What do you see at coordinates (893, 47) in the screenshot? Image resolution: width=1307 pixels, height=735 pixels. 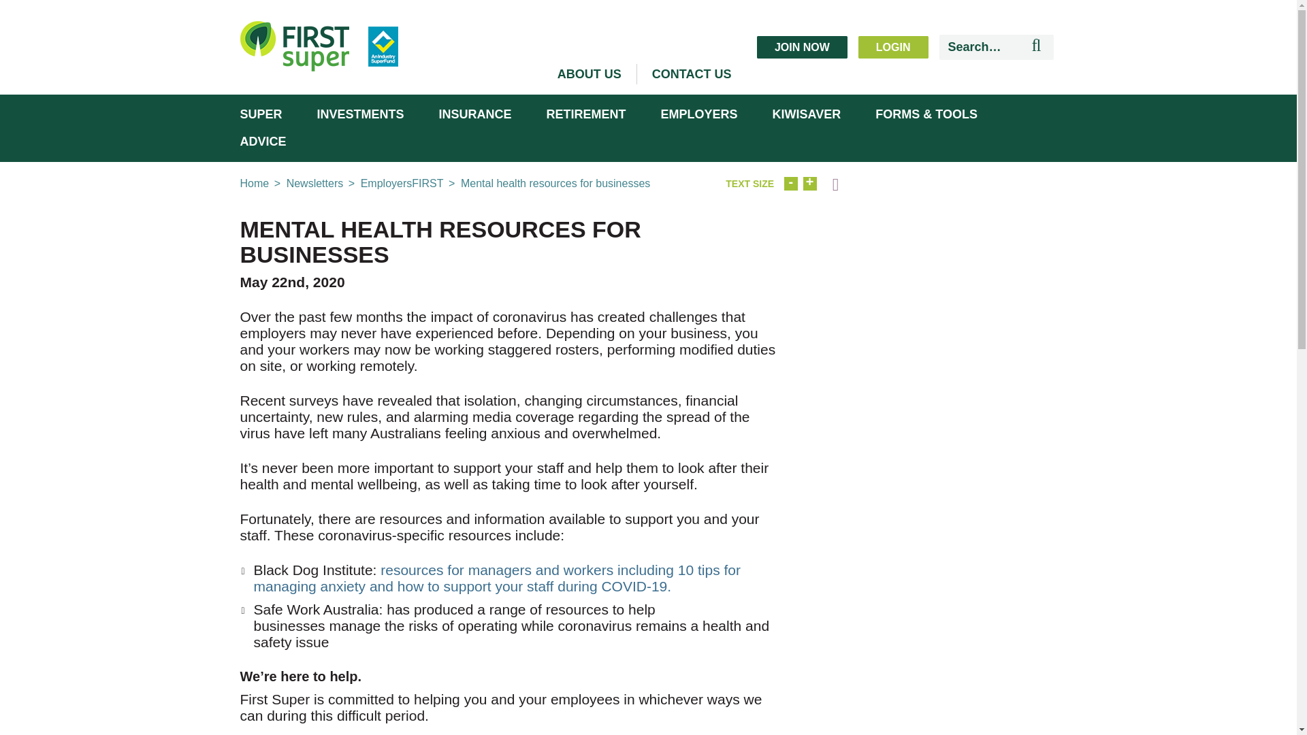 I see `LOGIN` at bounding box center [893, 47].